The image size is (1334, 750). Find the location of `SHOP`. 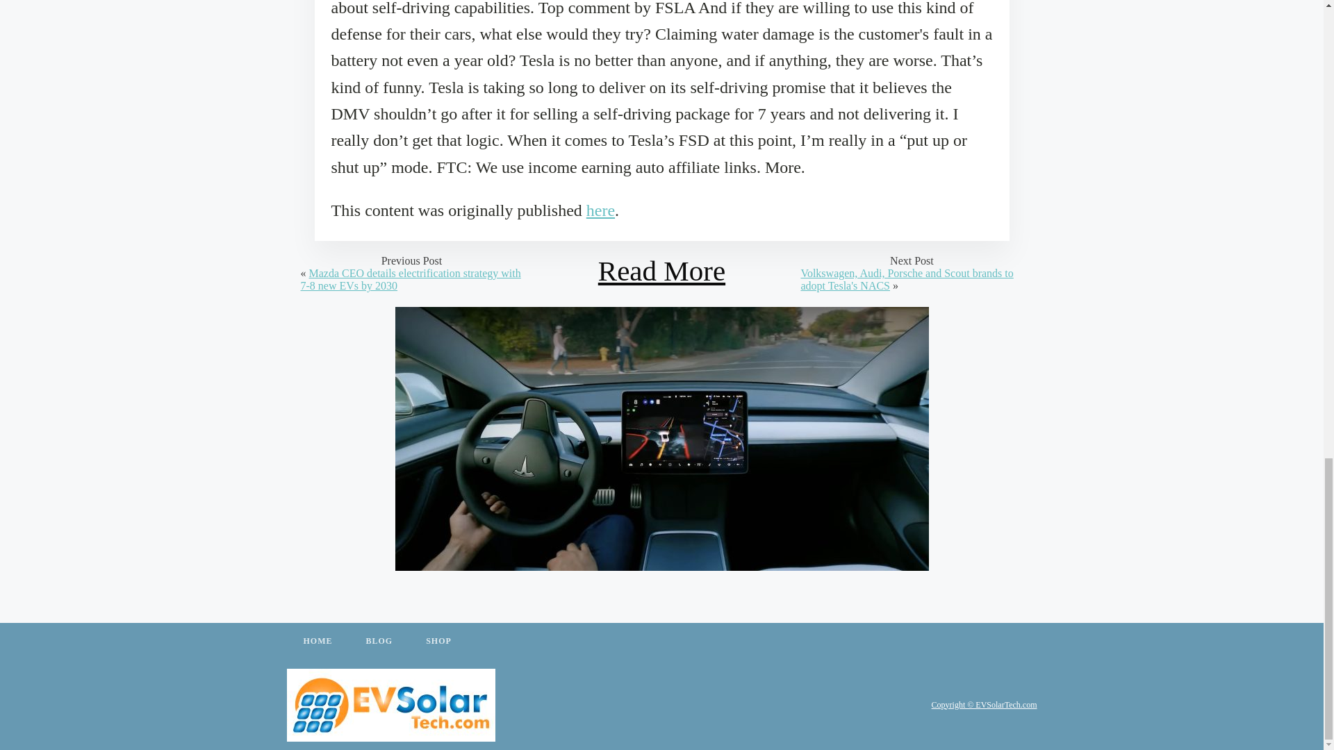

SHOP is located at coordinates (438, 642).